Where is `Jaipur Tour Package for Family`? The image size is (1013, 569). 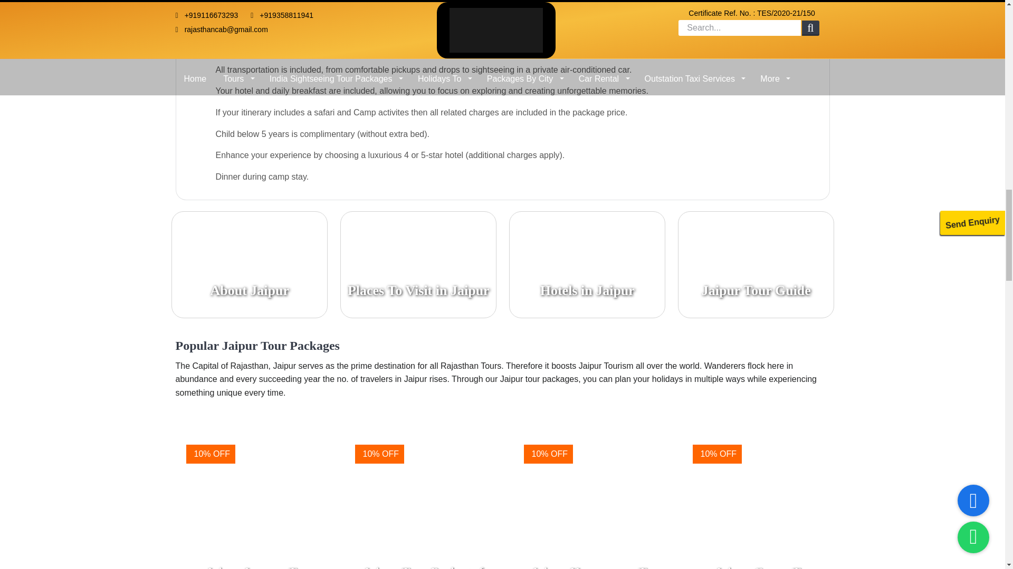 Jaipur Tour Package for Family is located at coordinates (428, 497).